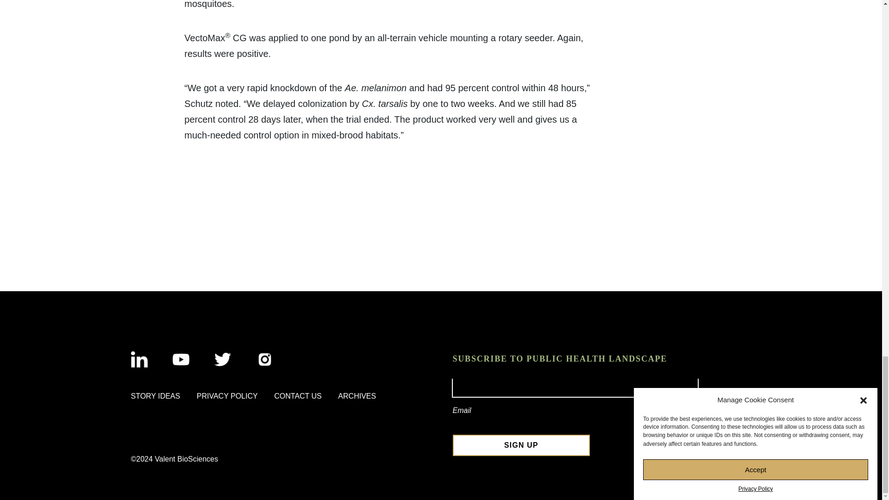  Describe the element at coordinates (521, 445) in the screenshot. I see `Sign up` at that location.